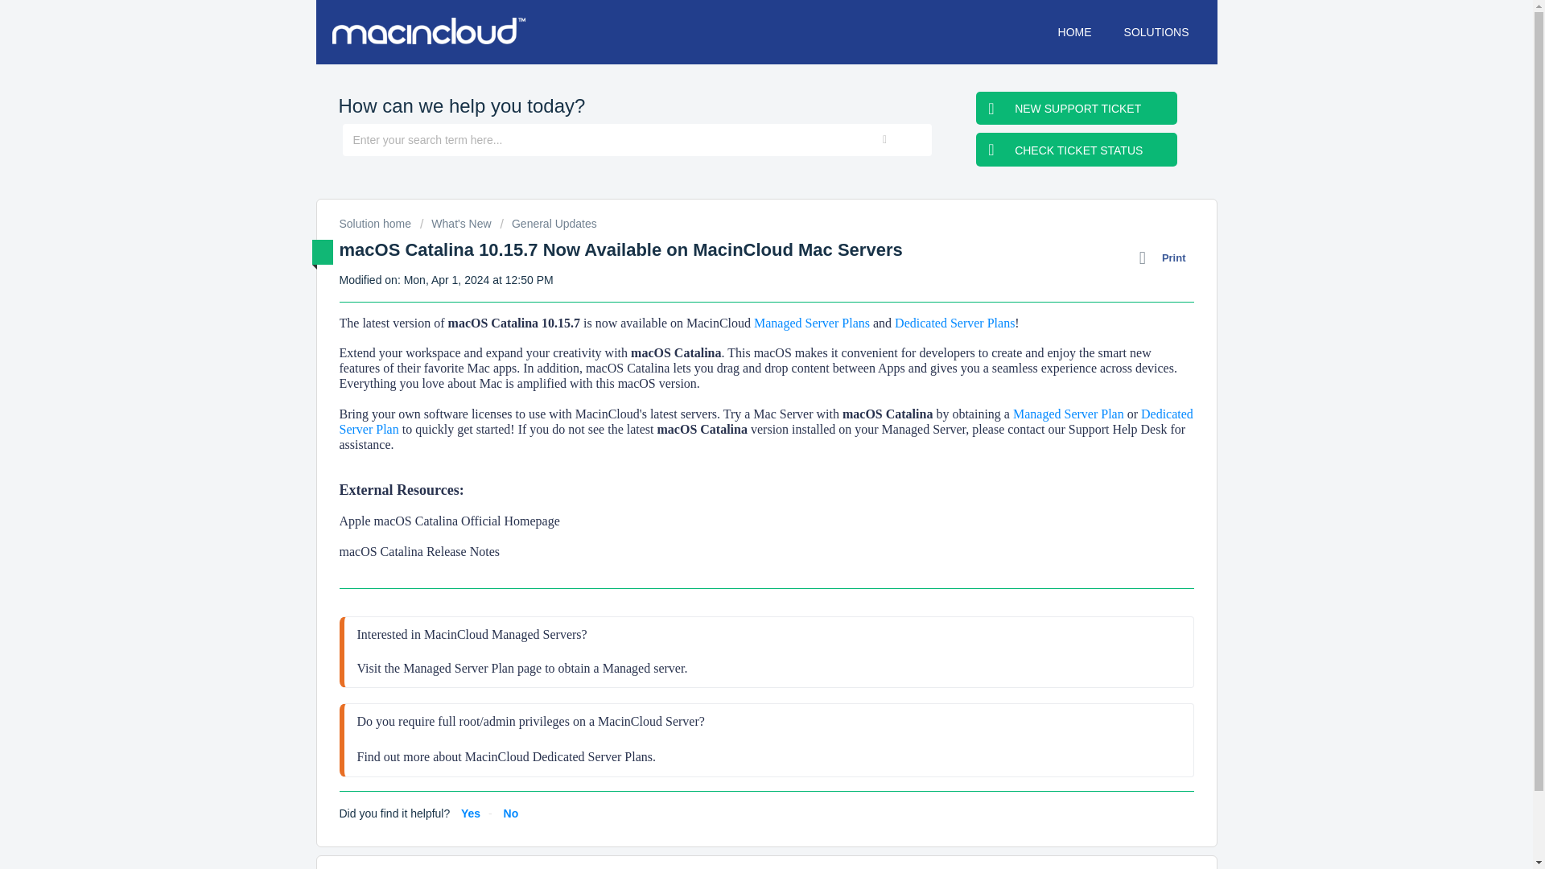 The width and height of the screenshot is (1545, 869). Describe the element at coordinates (766, 422) in the screenshot. I see `Dedicated Server Plan` at that location.